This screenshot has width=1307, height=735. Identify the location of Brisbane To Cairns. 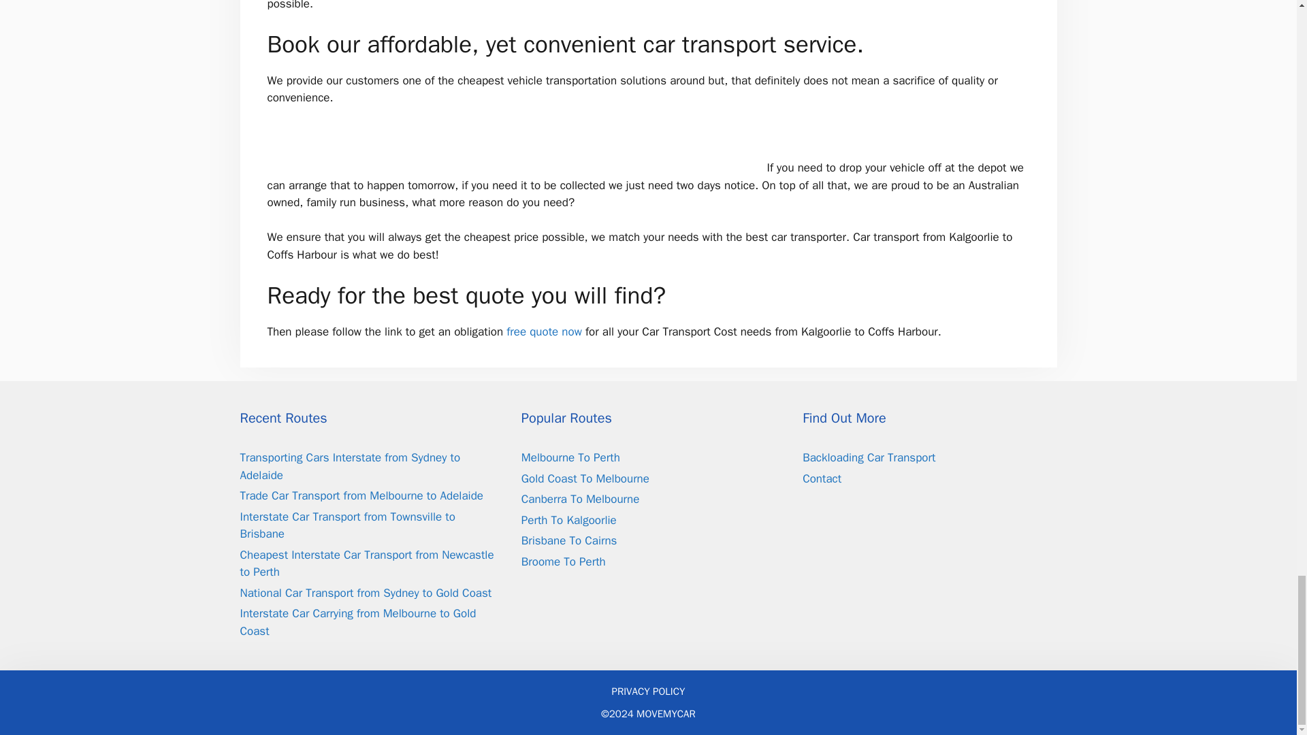
(569, 540).